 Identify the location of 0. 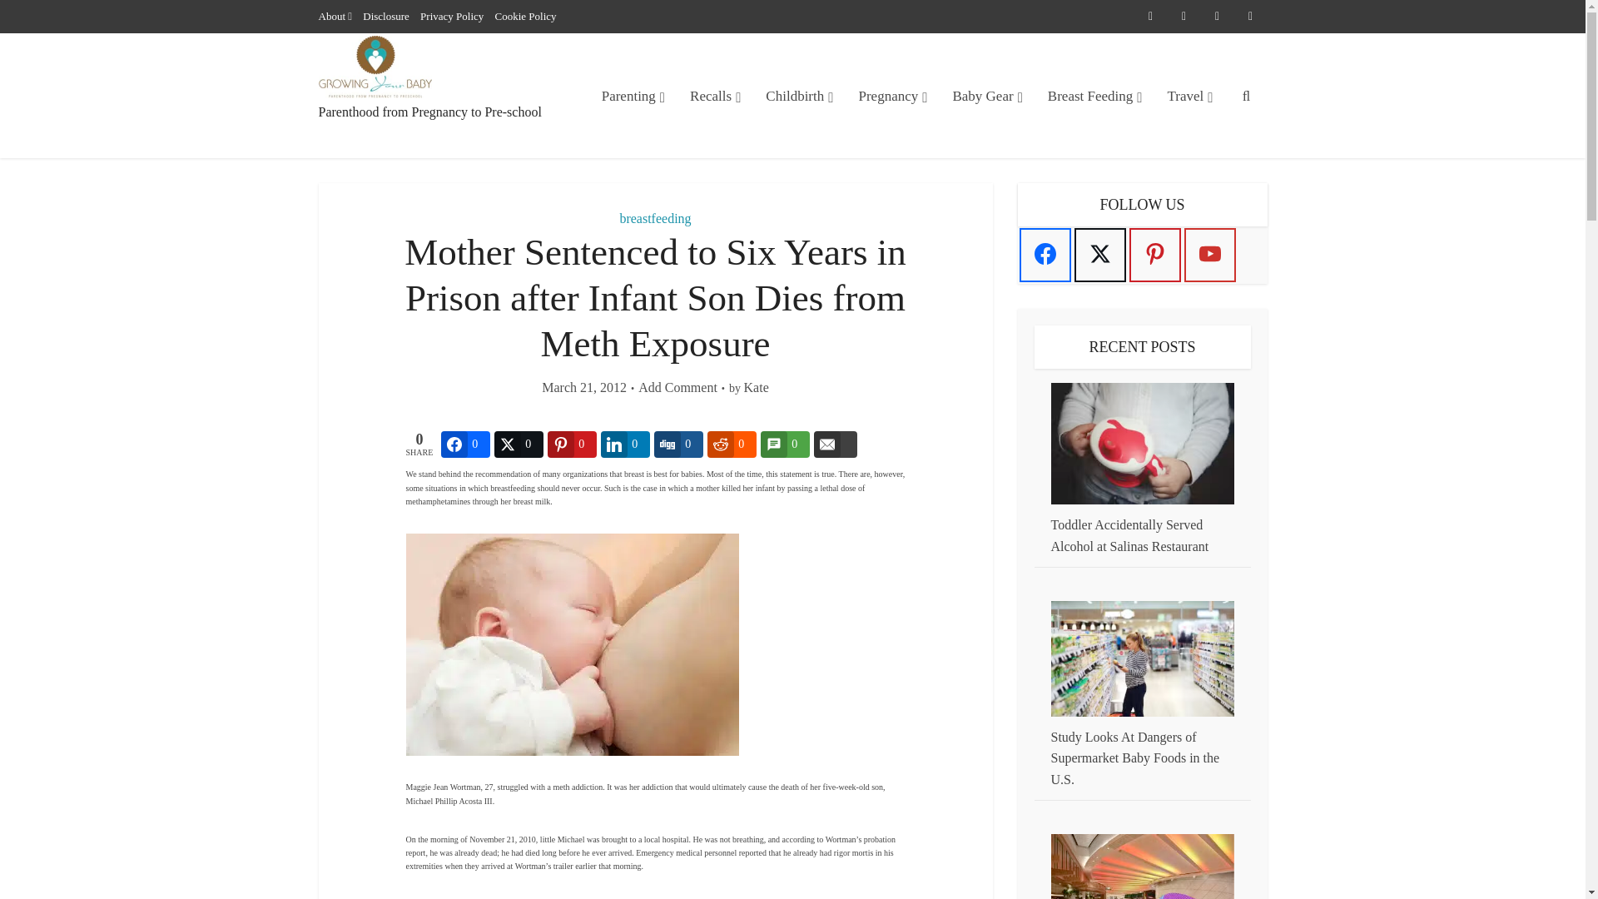
(732, 445).